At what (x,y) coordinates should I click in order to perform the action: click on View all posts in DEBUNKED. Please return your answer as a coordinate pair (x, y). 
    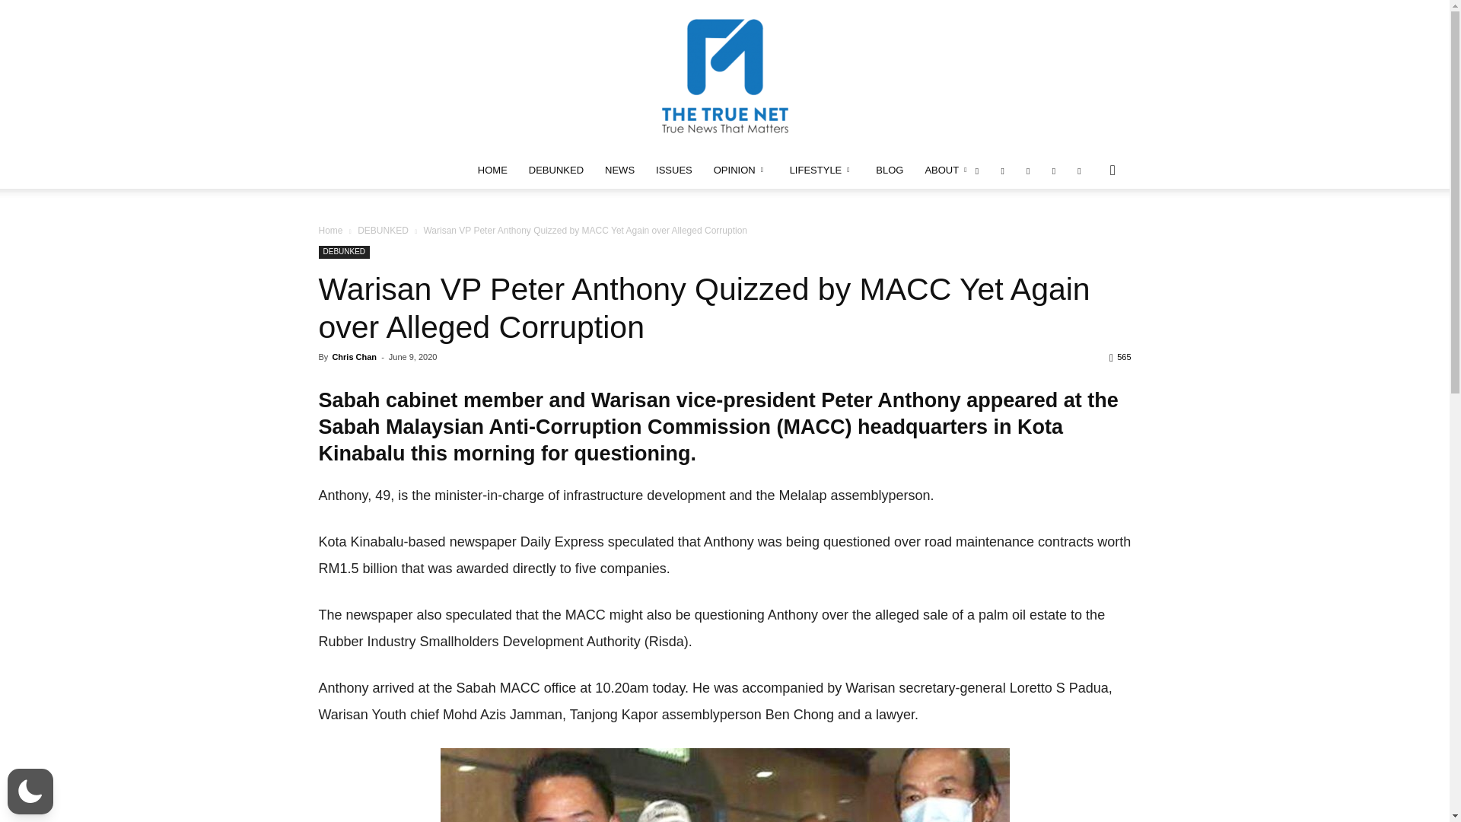
    Looking at the image, I should click on (384, 230).